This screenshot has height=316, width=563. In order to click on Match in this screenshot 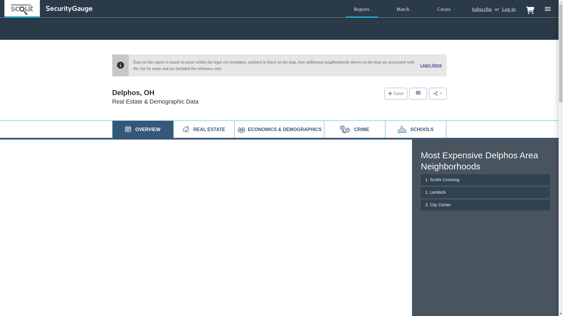, I will do `click(403, 9)`.